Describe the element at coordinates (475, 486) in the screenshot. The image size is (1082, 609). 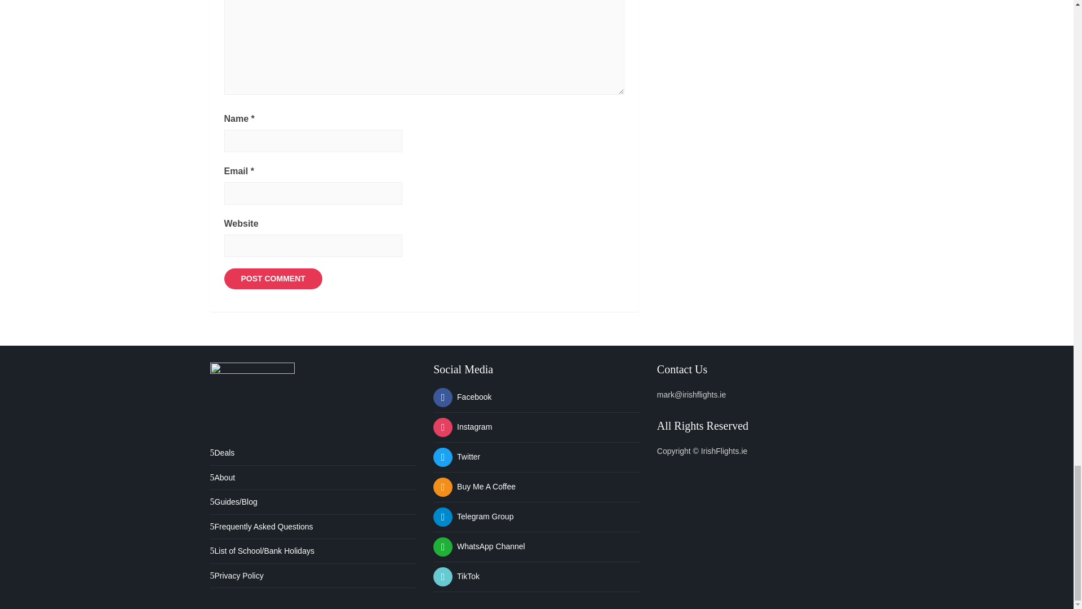
I see `Buy Me A Coffee` at that location.